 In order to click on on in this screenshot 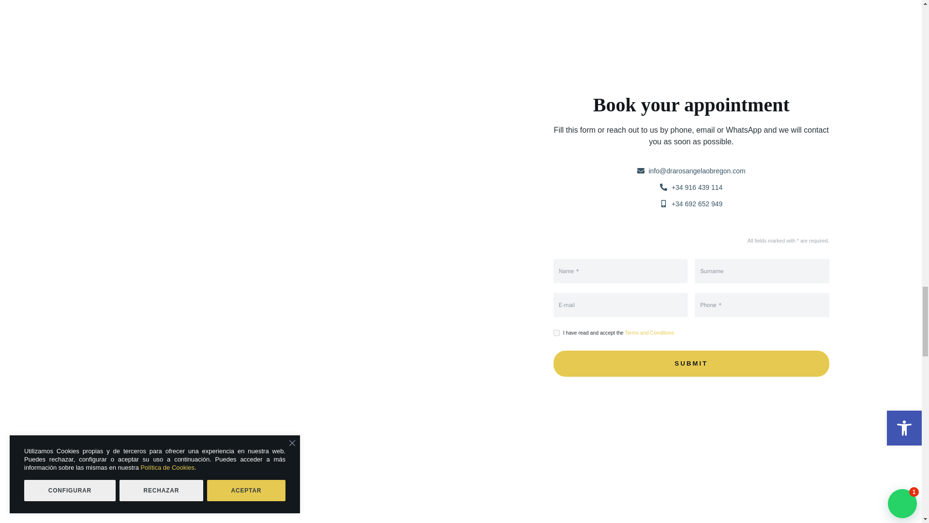, I will do `click(556, 333)`.